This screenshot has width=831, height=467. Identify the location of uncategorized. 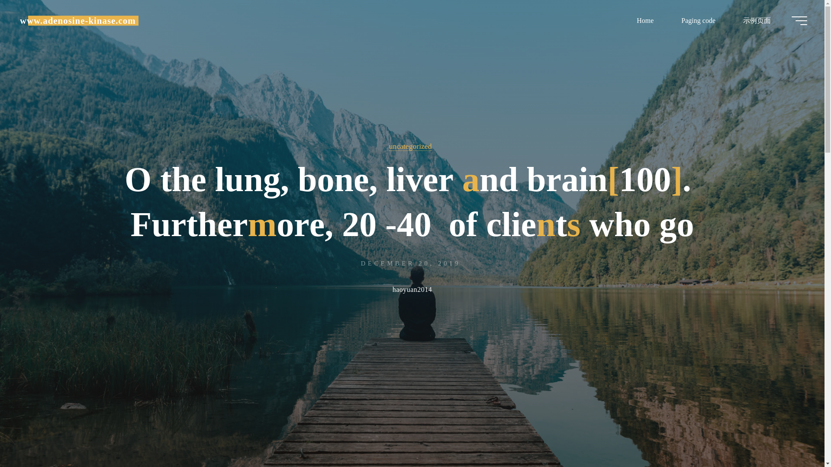
(410, 146).